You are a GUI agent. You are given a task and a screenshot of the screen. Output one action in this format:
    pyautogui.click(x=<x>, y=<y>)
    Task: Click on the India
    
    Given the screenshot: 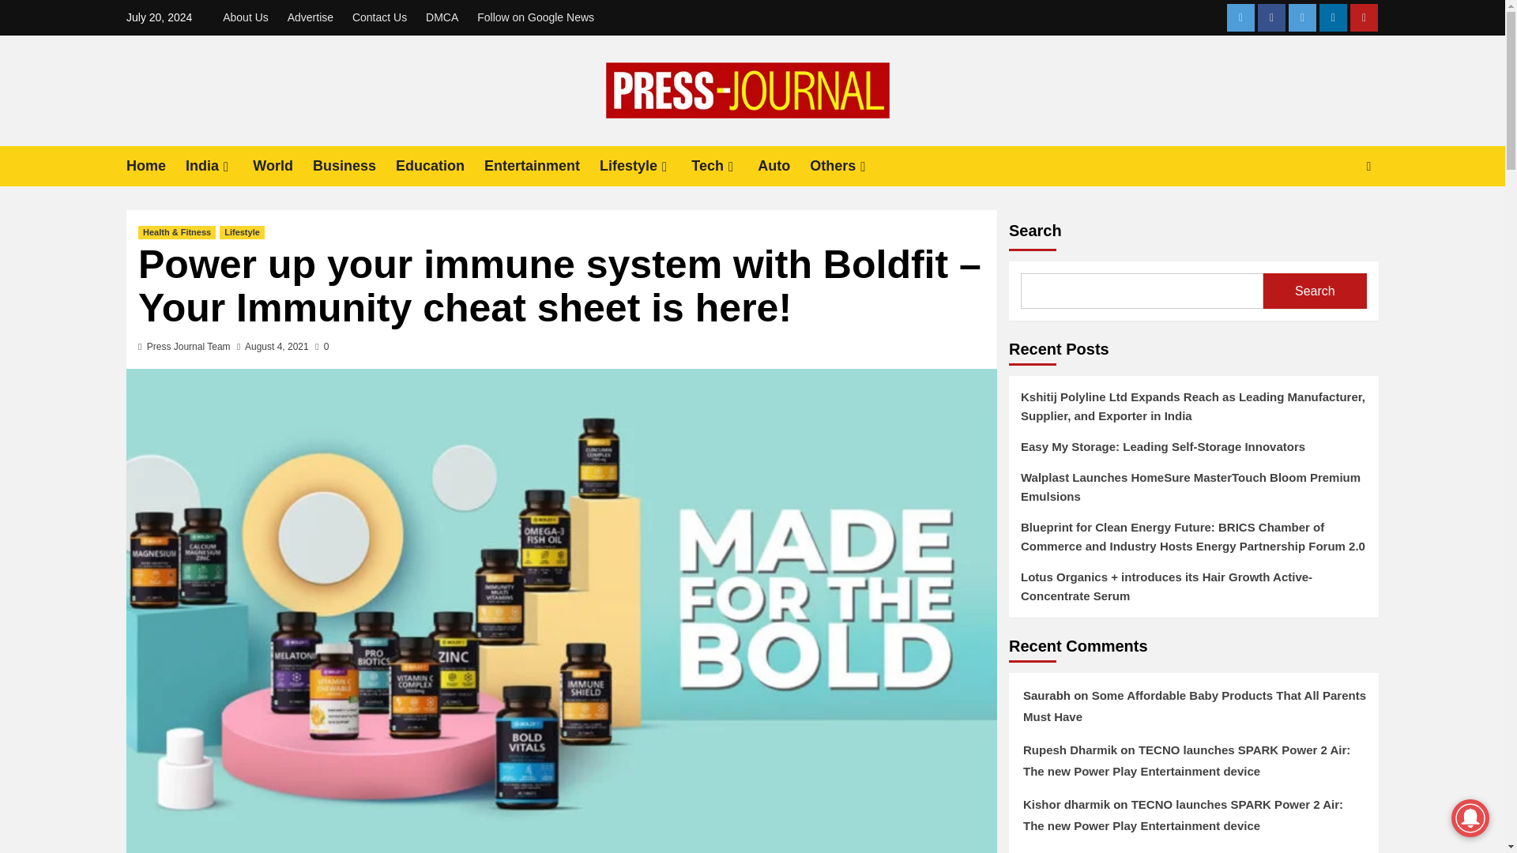 What is the action you would take?
    pyautogui.click(x=219, y=166)
    